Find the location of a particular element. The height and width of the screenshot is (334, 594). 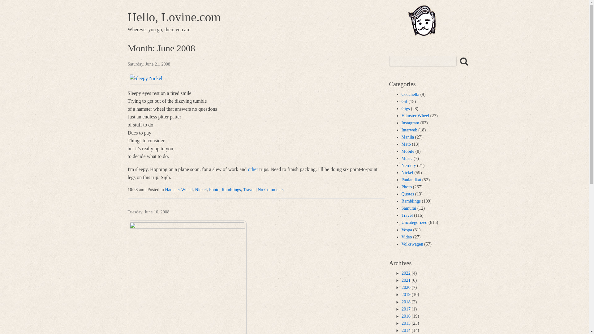

Quotes is located at coordinates (408, 194).